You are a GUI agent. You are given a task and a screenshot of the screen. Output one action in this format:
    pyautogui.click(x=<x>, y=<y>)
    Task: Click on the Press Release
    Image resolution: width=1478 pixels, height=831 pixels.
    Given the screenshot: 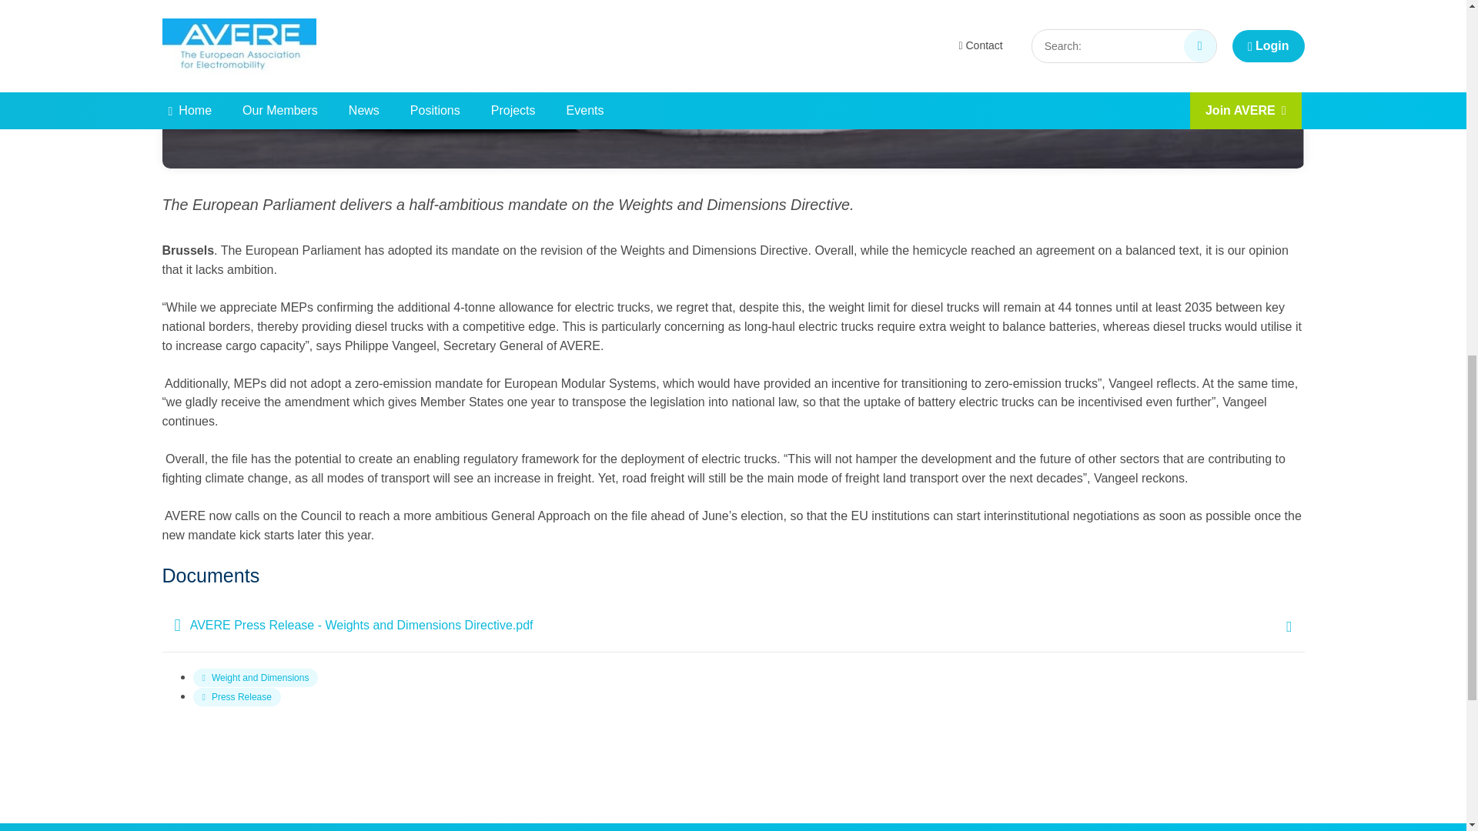 What is the action you would take?
    pyautogui.click(x=236, y=697)
    